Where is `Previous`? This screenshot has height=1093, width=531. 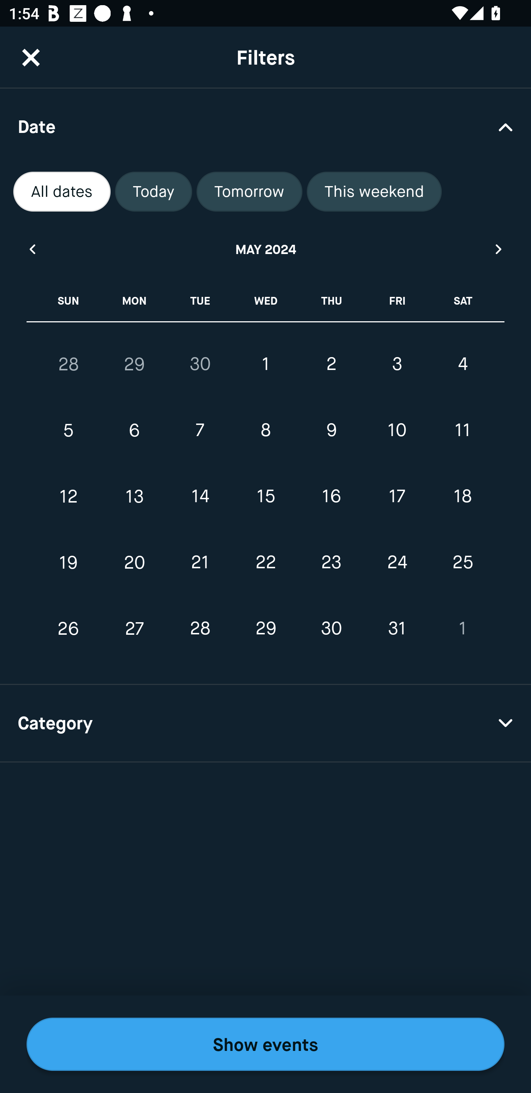 Previous is located at coordinates (32, 249).